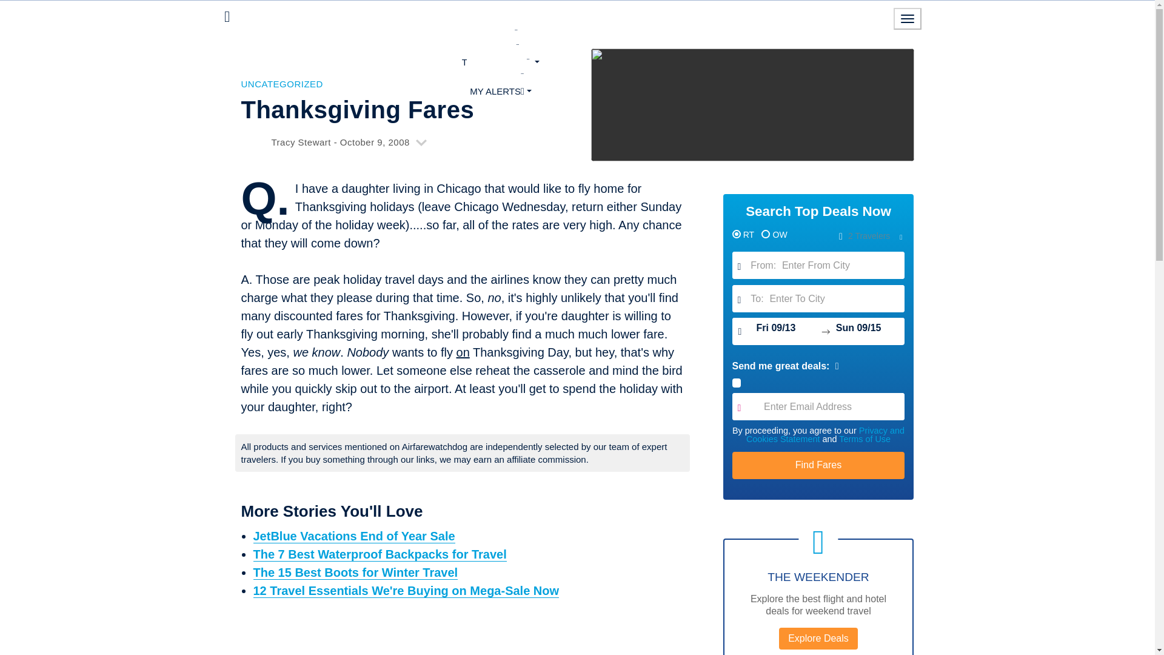 The width and height of the screenshot is (1164, 655). Describe the element at coordinates (501, 62) in the screenshot. I see `TRAVEL BLOG` at that location.